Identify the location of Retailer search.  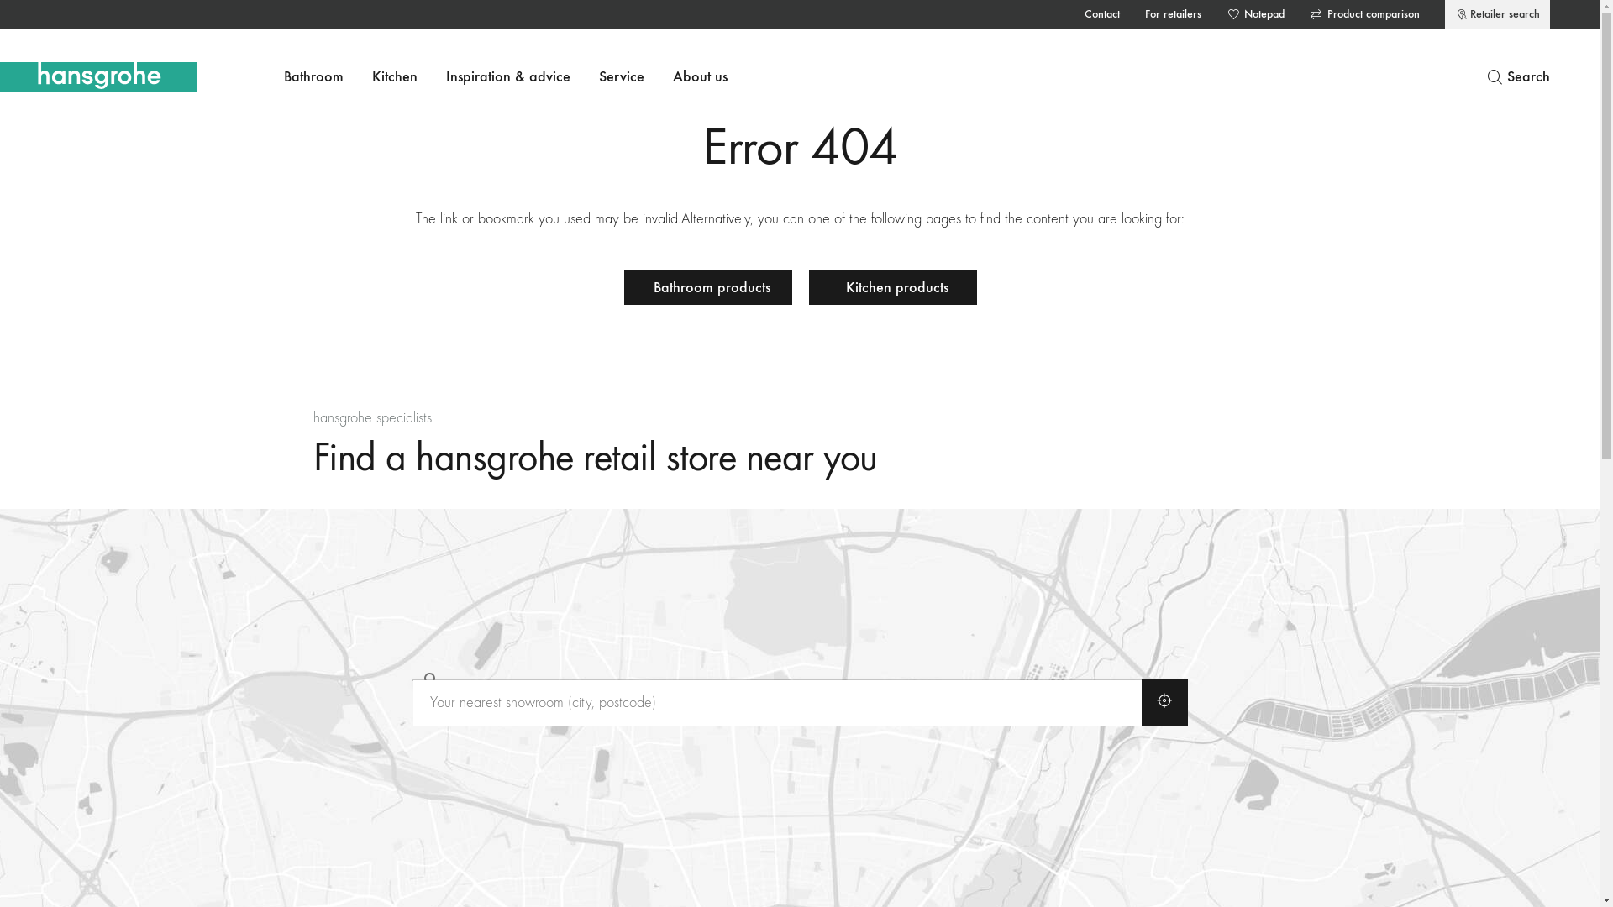
(1497, 15).